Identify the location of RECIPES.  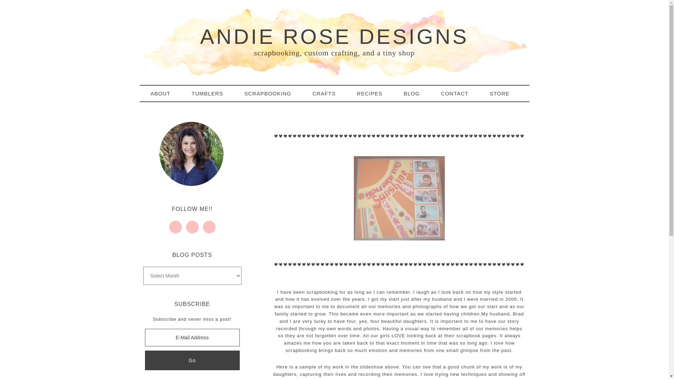
(374, 93).